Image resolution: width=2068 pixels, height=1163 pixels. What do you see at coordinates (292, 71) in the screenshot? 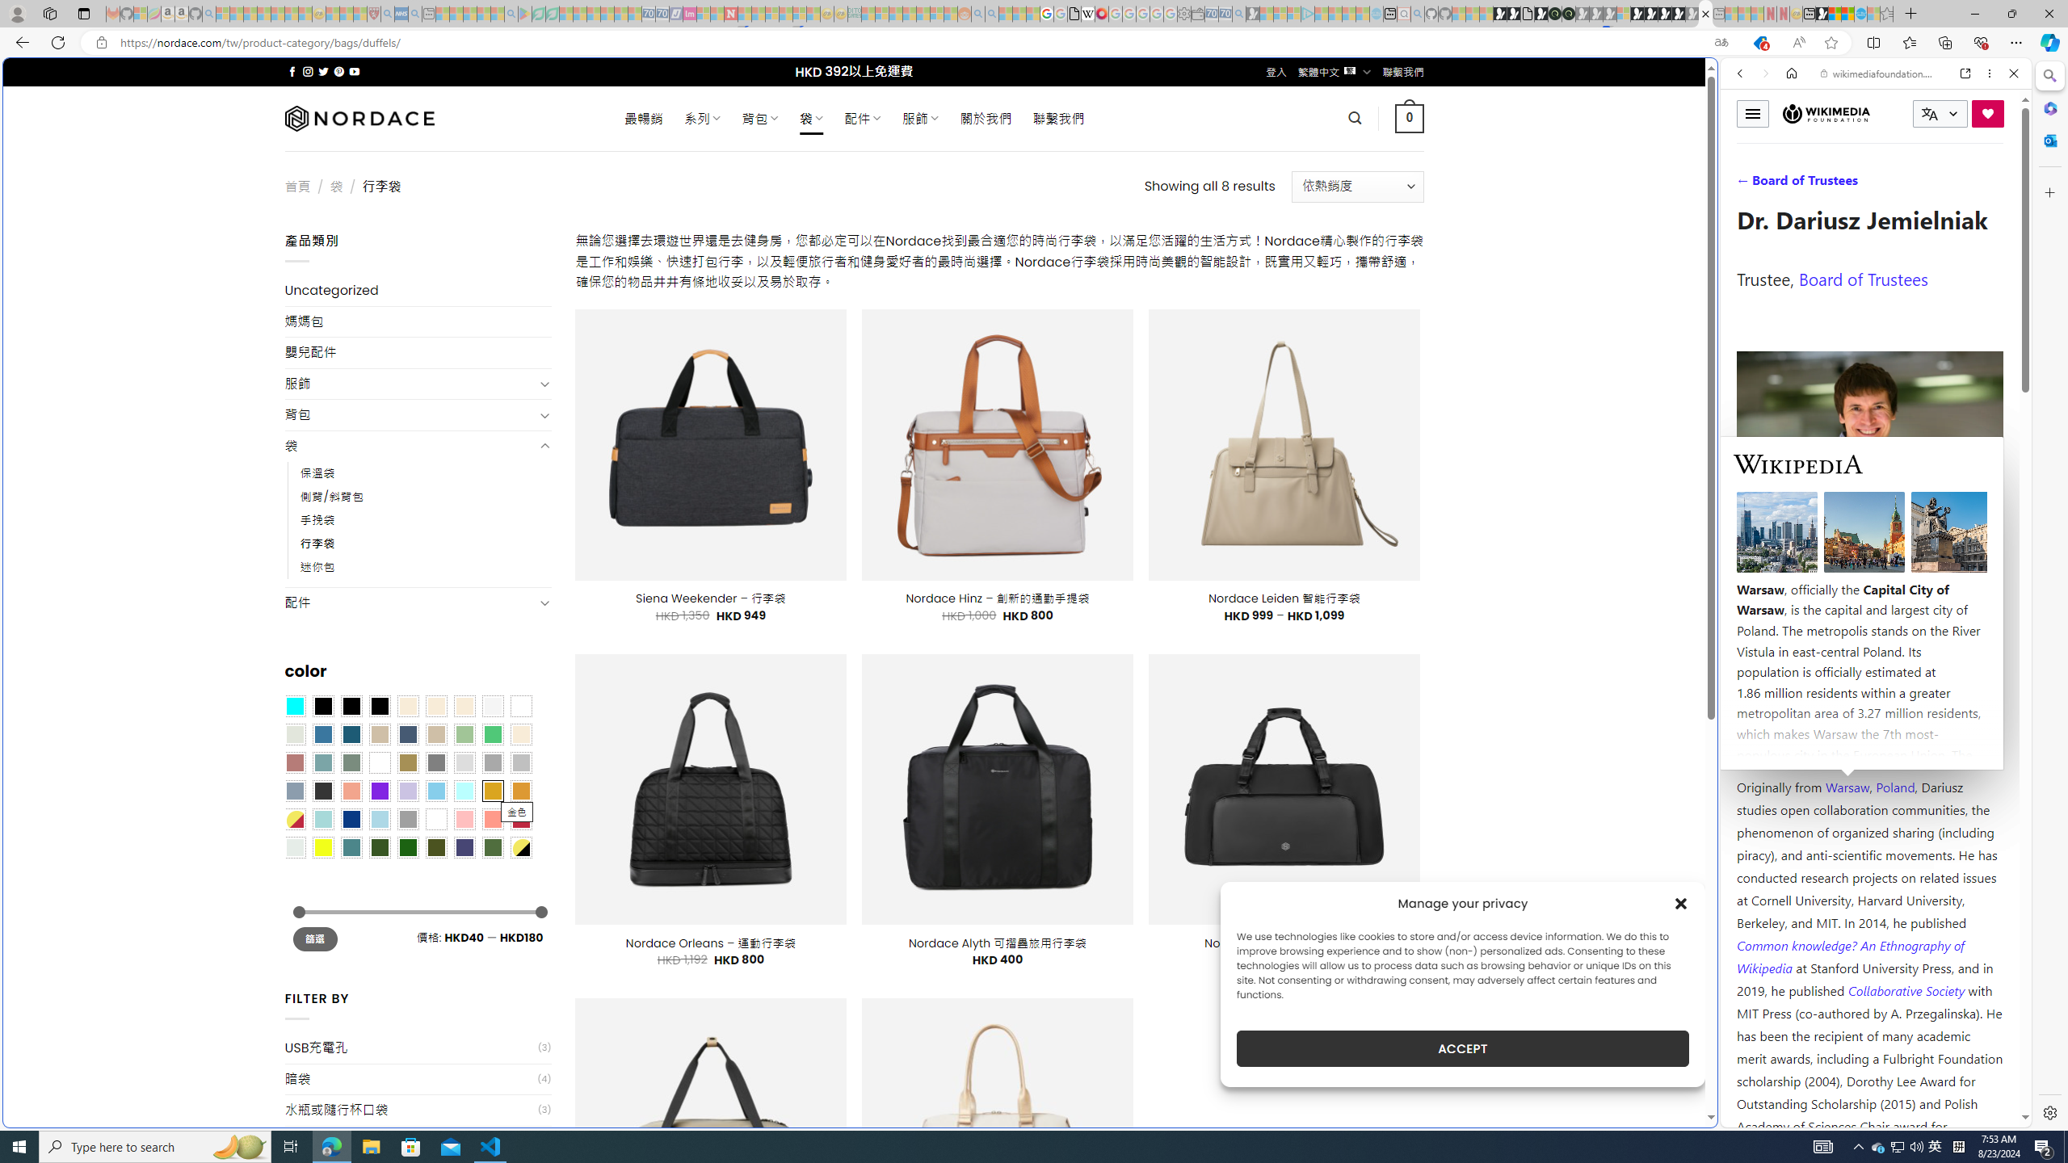
I see `Follow on Facebook` at bounding box center [292, 71].